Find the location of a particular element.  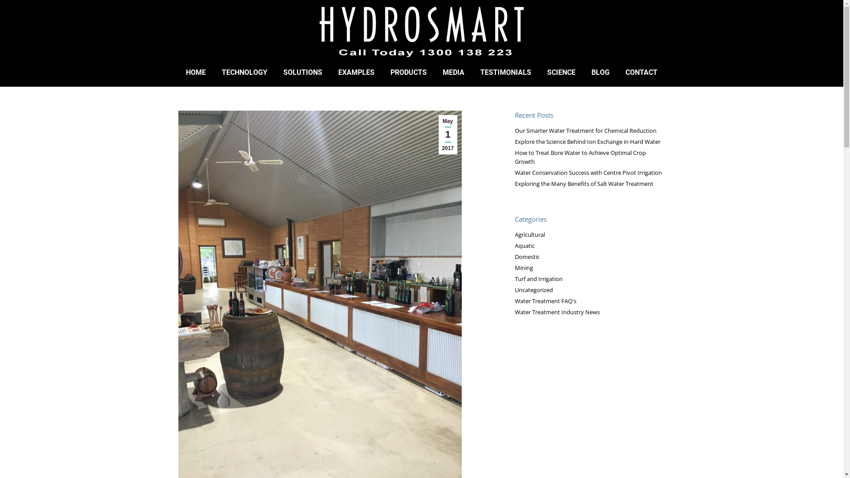

How to Treat Bore Water to Achieve Optimal Crop Growth is located at coordinates (590, 157).